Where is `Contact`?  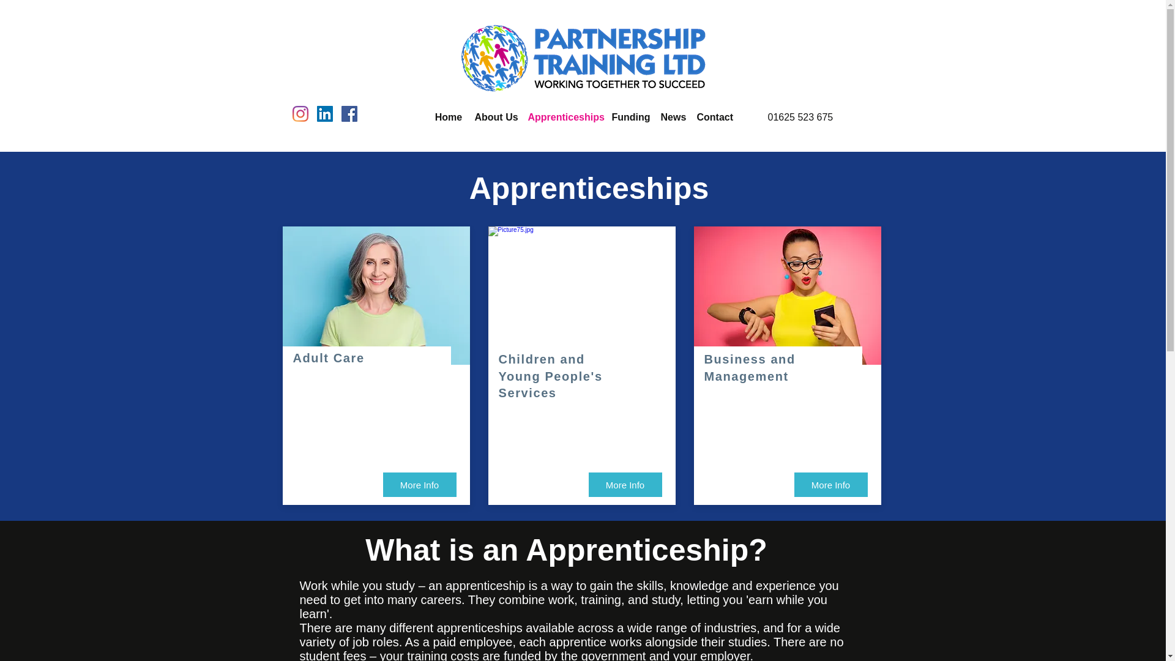
Contact is located at coordinates (714, 118).